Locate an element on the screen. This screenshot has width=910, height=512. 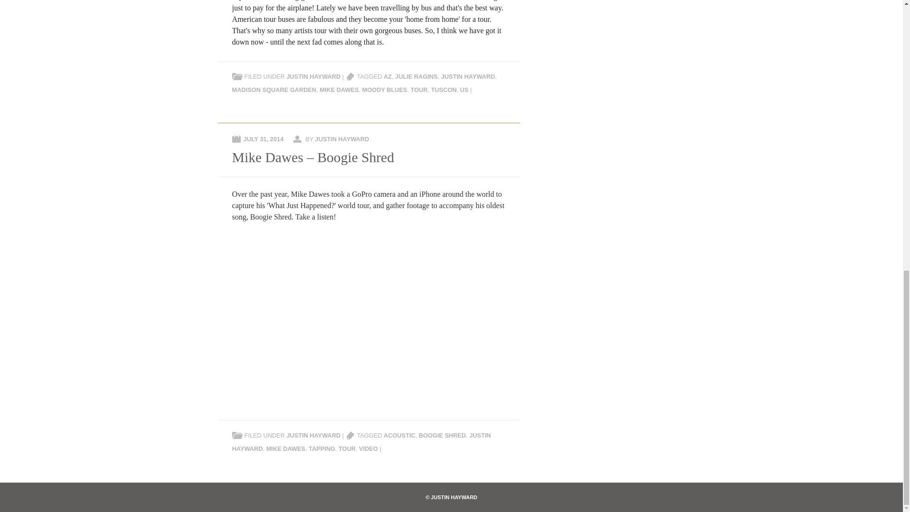
TOUR is located at coordinates (419, 90).